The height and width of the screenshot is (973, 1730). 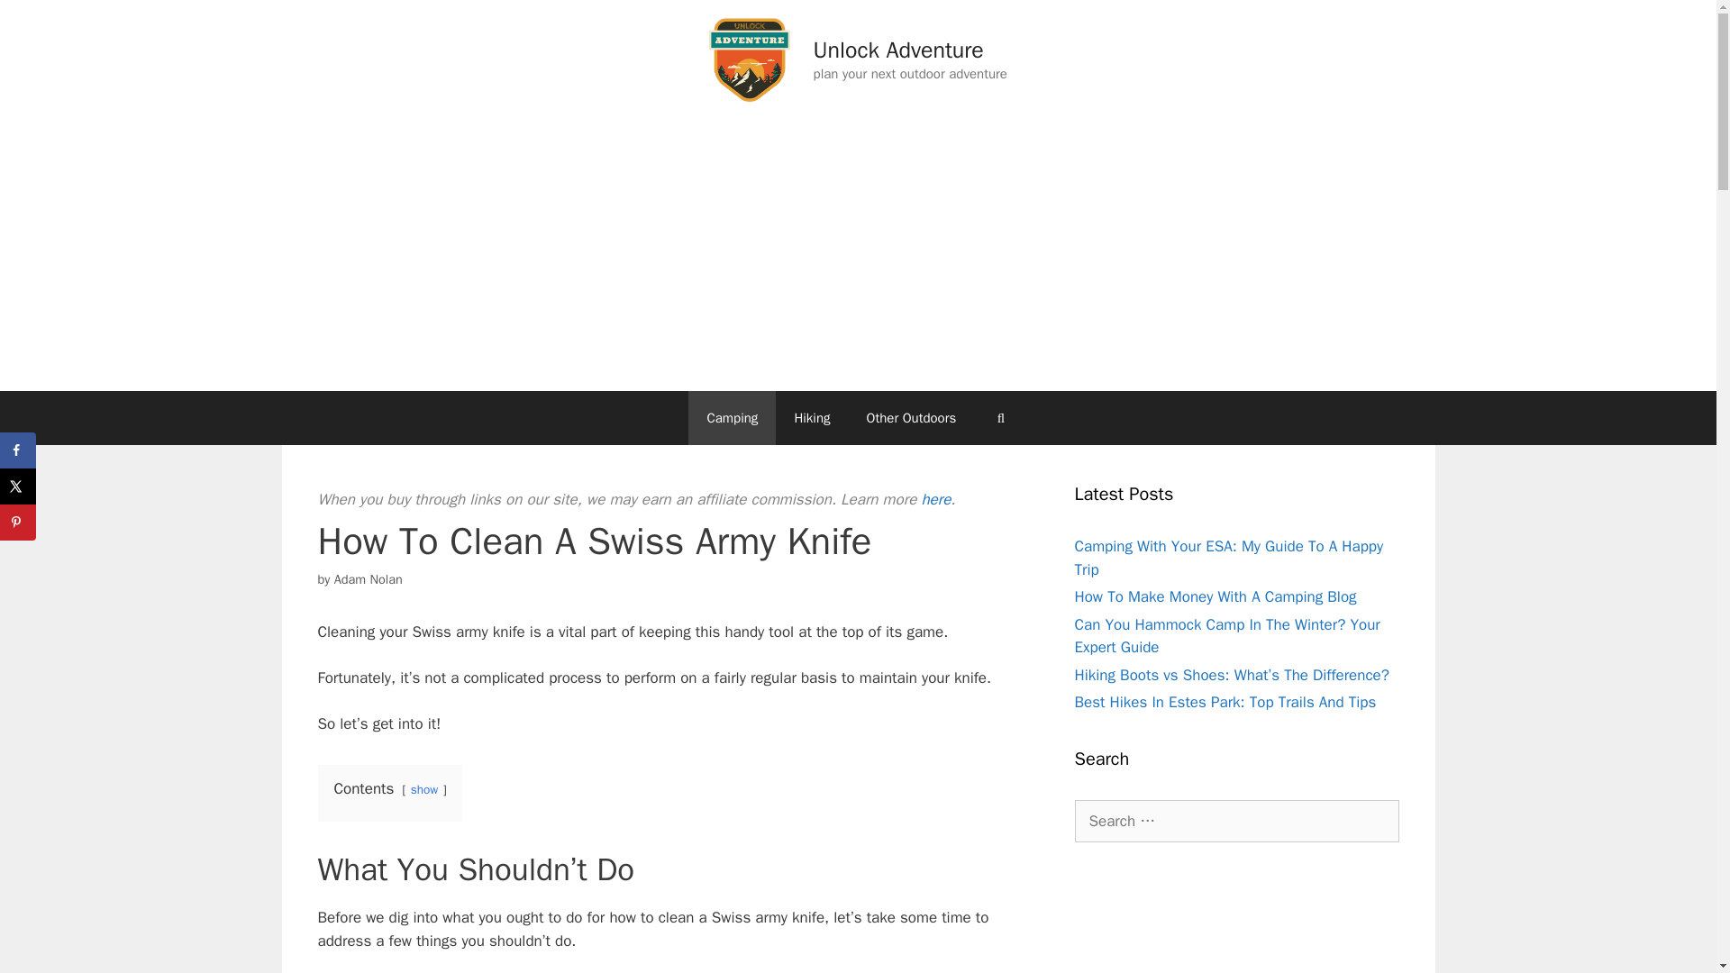 I want to click on Other Outdoors, so click(x=912, y=418).